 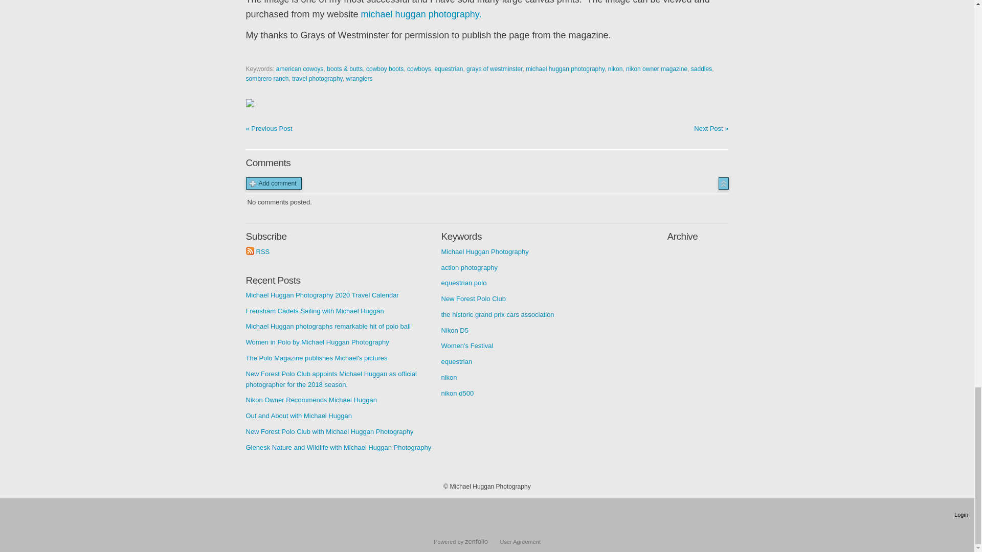 I want to click on michael huggan photography, so click(x=565, y=68).